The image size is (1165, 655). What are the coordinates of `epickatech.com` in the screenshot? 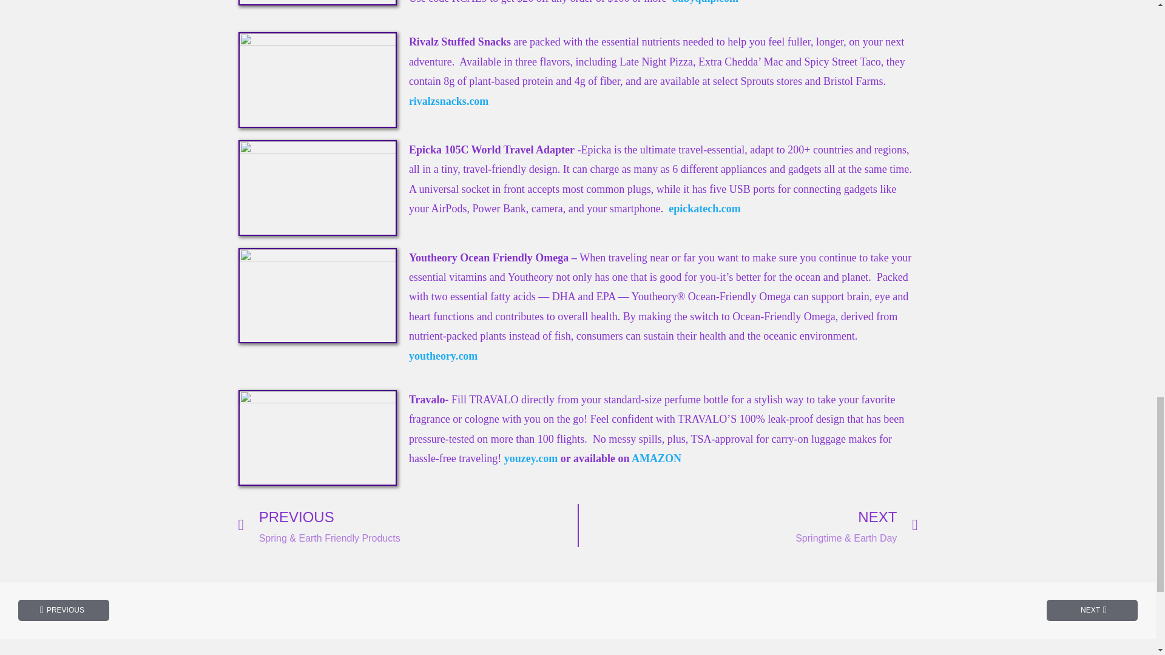 It's located at (704, 209).